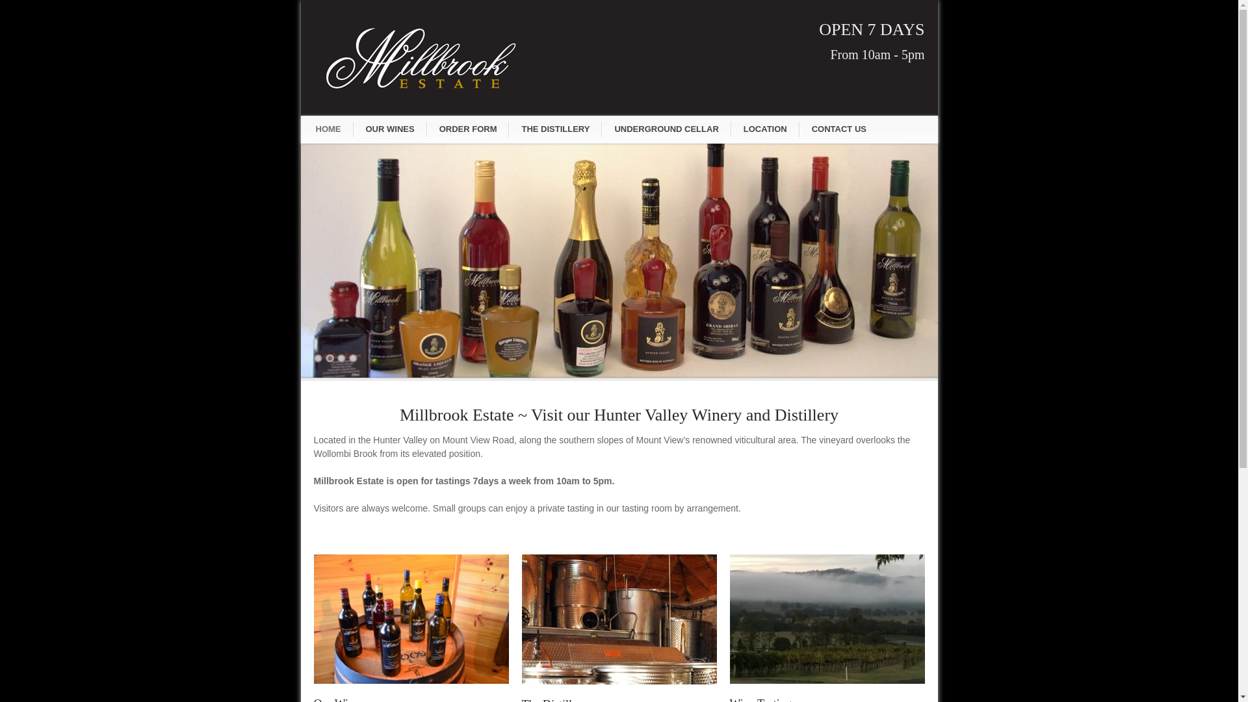 This screenshot has width=1248, height=702. I want to click on HOME, so click(329, 129).